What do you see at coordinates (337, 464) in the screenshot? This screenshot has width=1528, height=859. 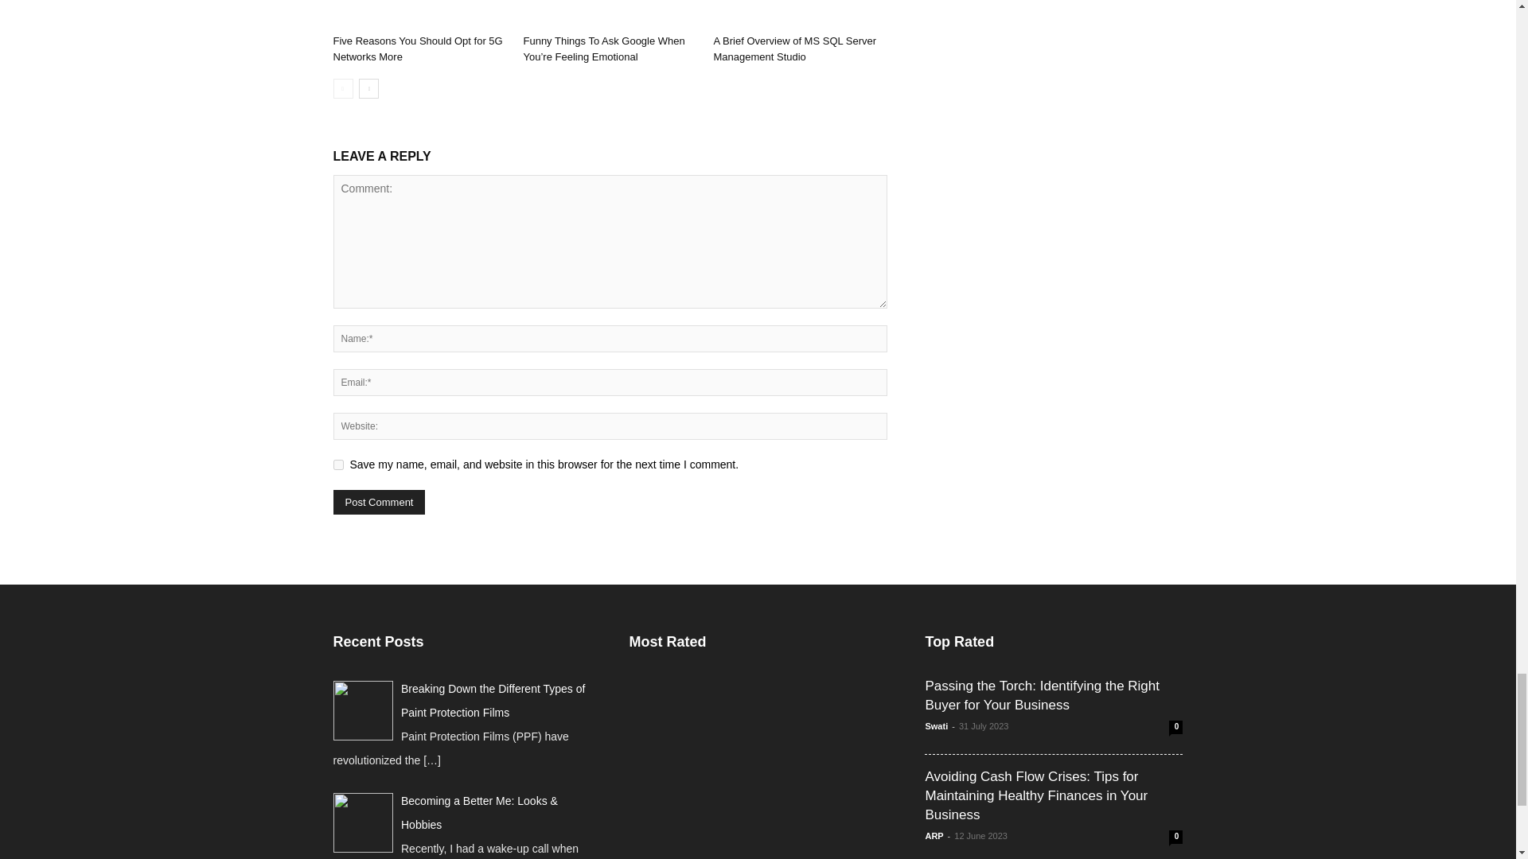 I see `yes` at bounding box center [337, 464].